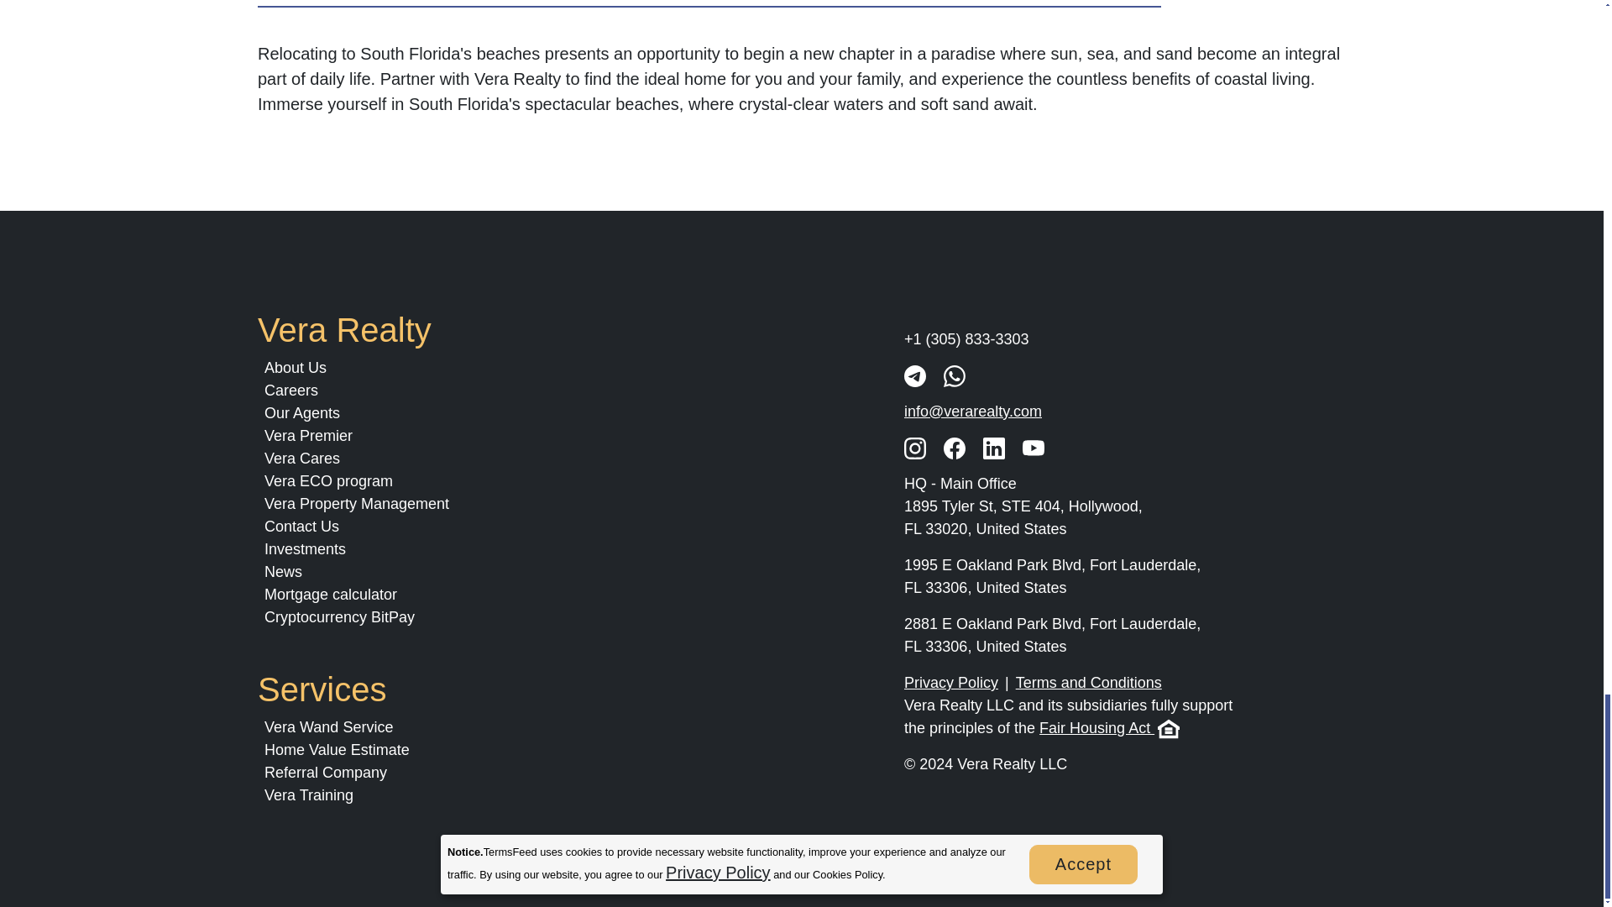 This screenshot has height=907, width=1612. I want to click on Vera Premier, so click(308, 435).